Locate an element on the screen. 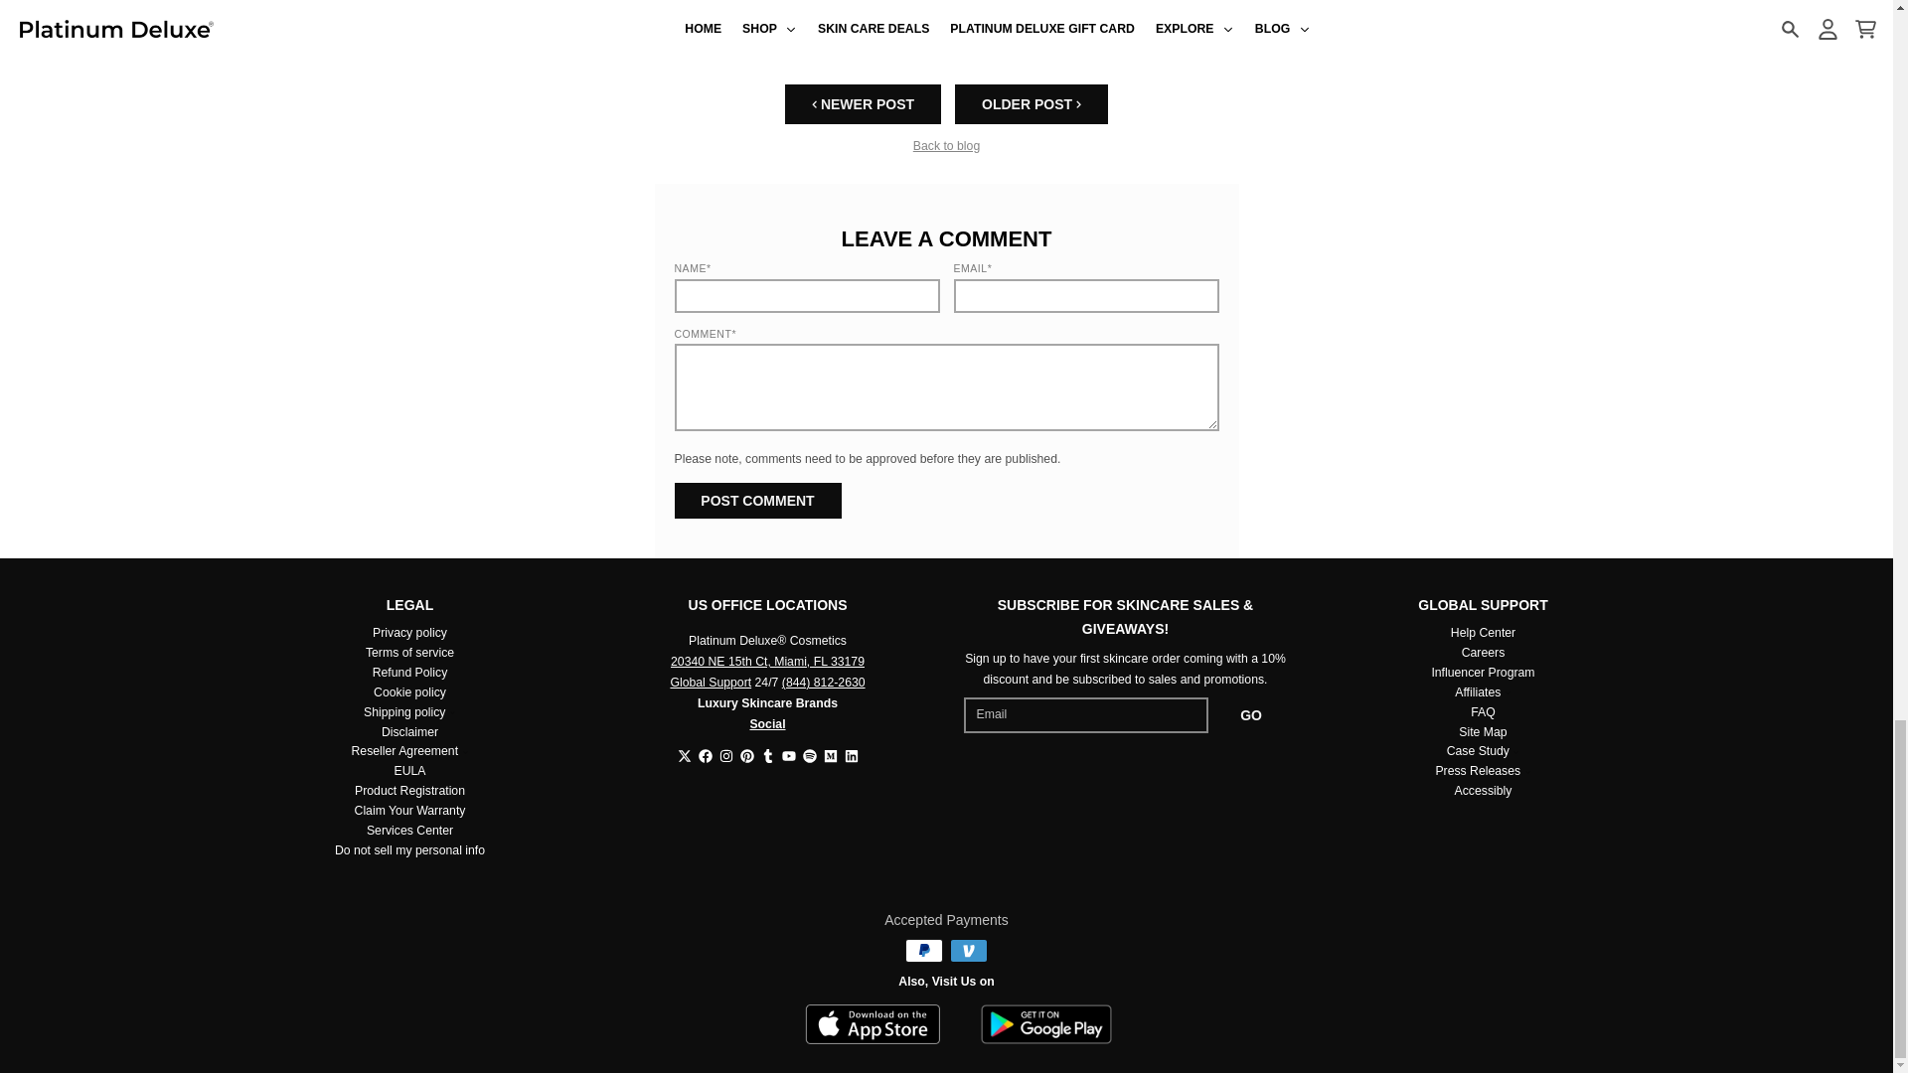 This screenshot has width=1908, height=1073. Instagram - Platinum Deluxe Cosmetics is located at coordinates (725, 755).